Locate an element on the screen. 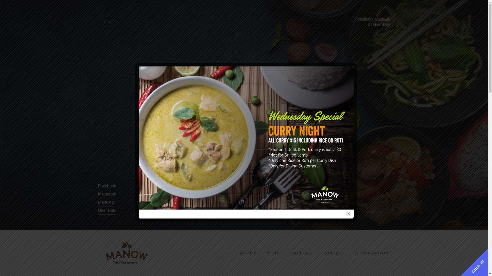 Image resolution: width=492 pixels, height=276 pixels. Instagram is located at coordinates (107, 194).